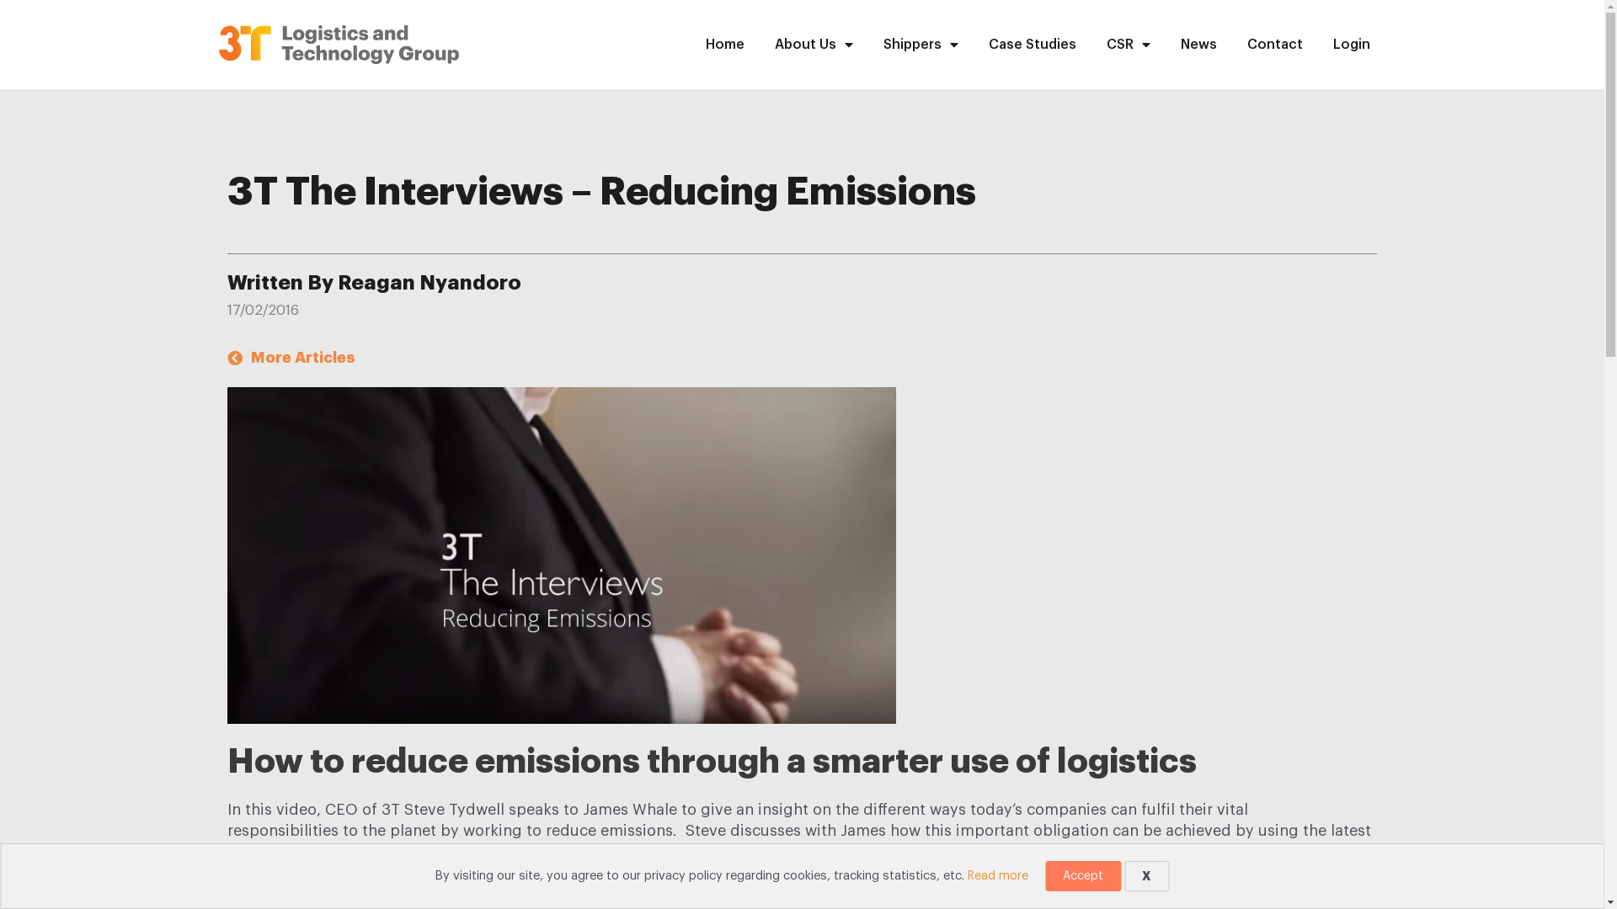 Image resolution: width=1617 pixels, height=909 pixels. Describe the element at coordinates (1033, 45) in the screenshot. I see `Case Studies` at that location.